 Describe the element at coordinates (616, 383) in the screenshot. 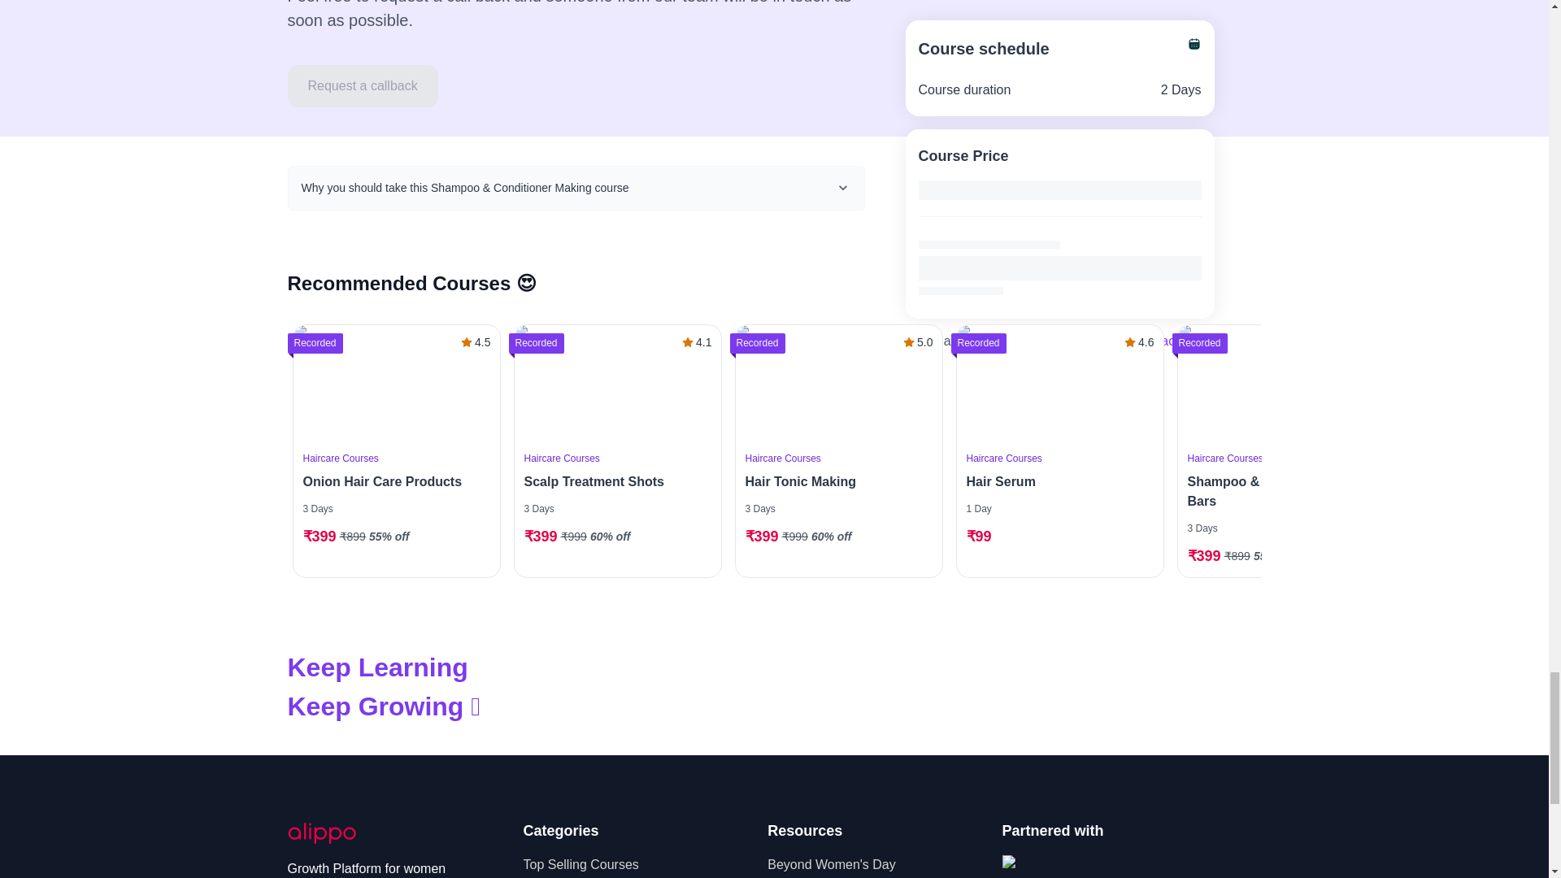

I see `Scalp Treatment Shots` at that location.